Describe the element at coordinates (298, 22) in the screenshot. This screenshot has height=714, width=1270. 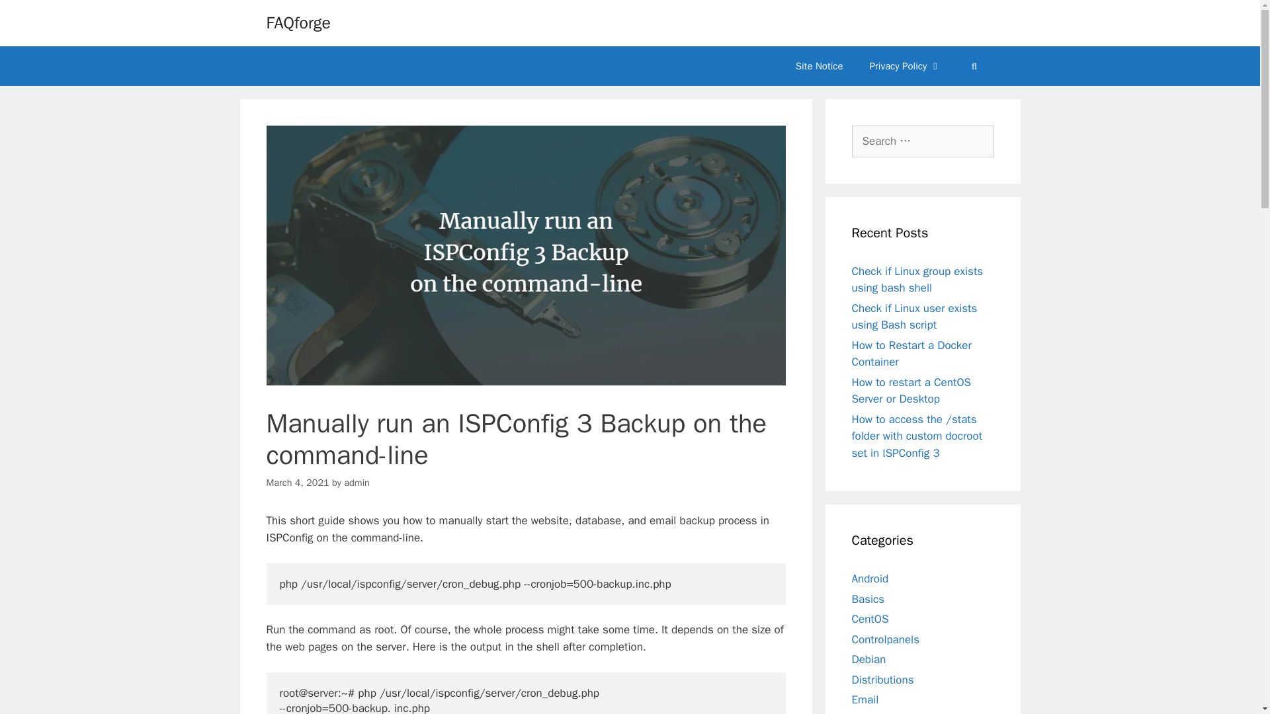
I see `FAQforge` at that location.